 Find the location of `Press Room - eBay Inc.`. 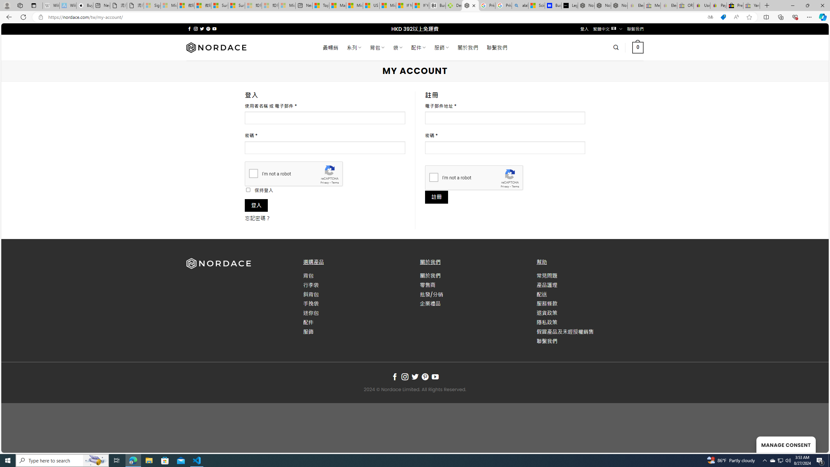

Press Room - eBay Inc. is located at coordinates (735, 6).